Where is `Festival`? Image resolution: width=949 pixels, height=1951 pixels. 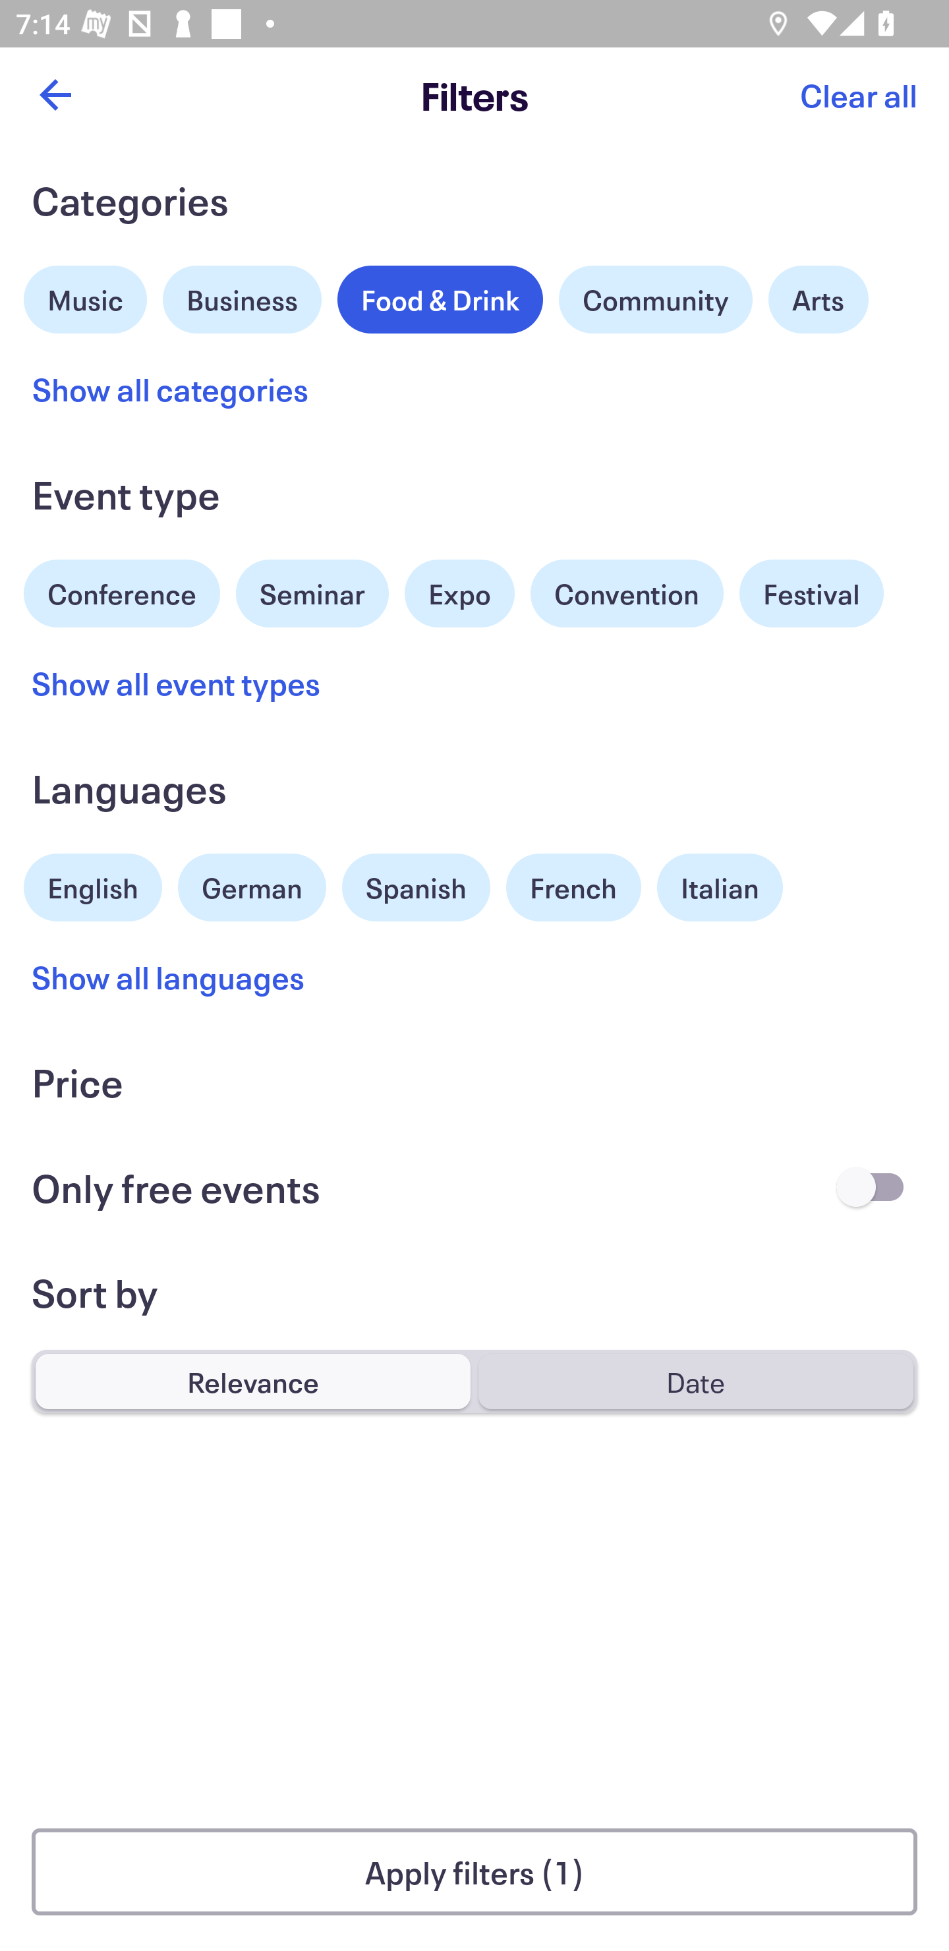 Festival is located at coordinates (811, 593).